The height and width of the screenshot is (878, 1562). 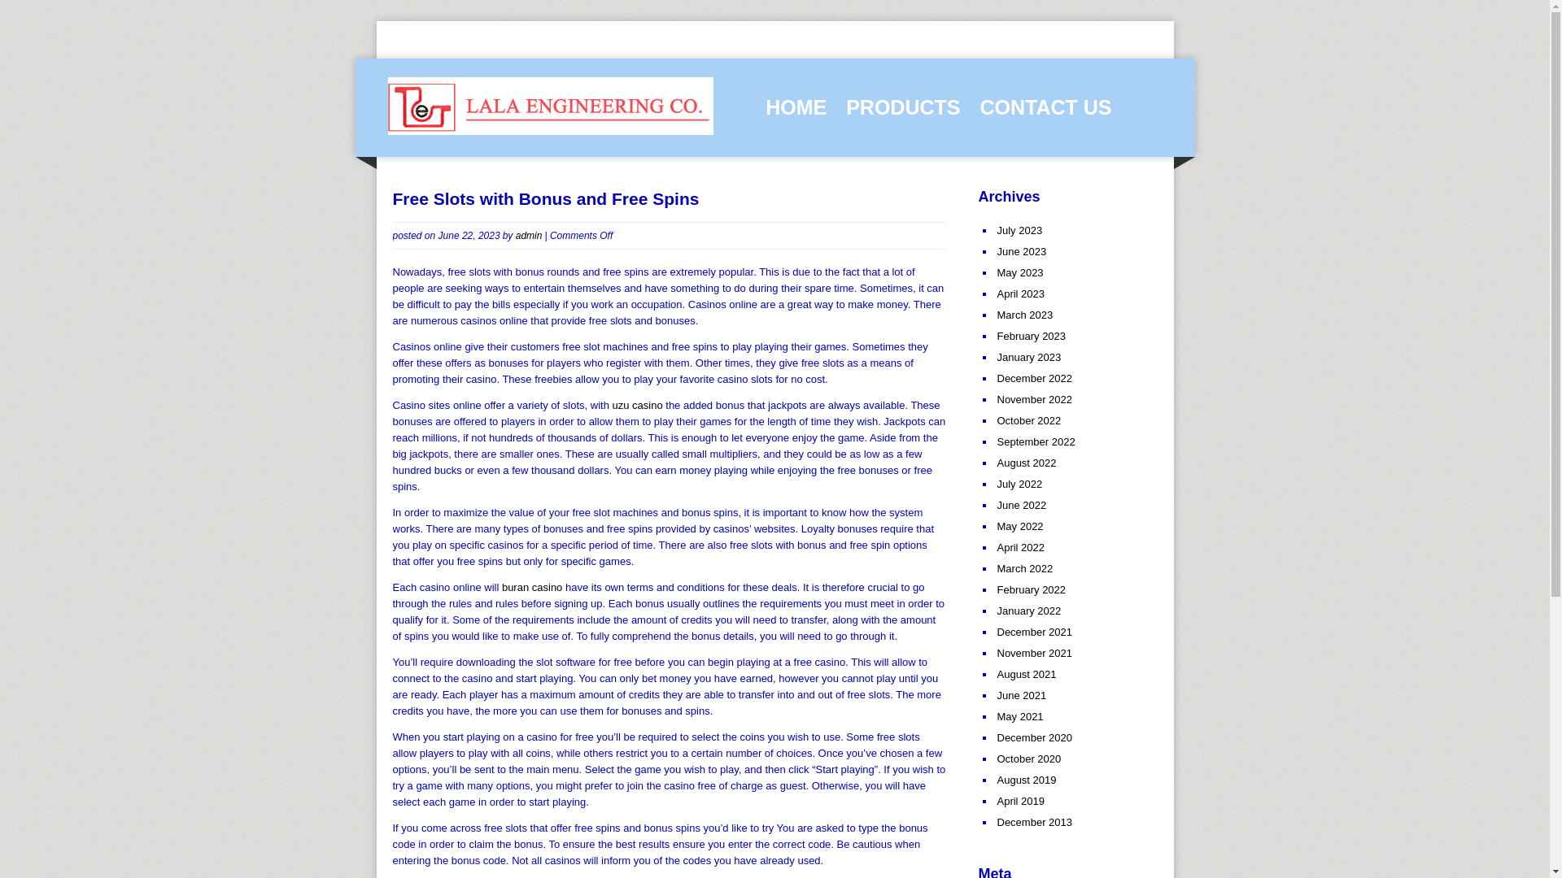 I want to click on April 2023, so click(x=1021, y=294).